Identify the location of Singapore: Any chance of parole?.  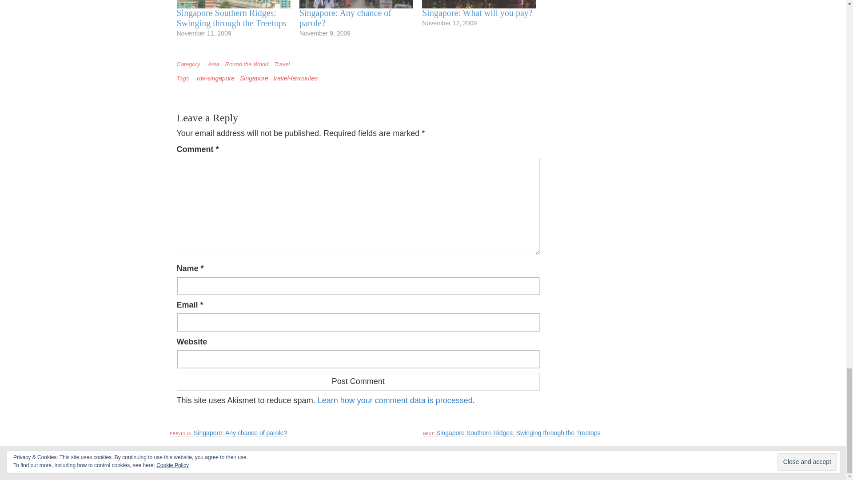
(345, 18).